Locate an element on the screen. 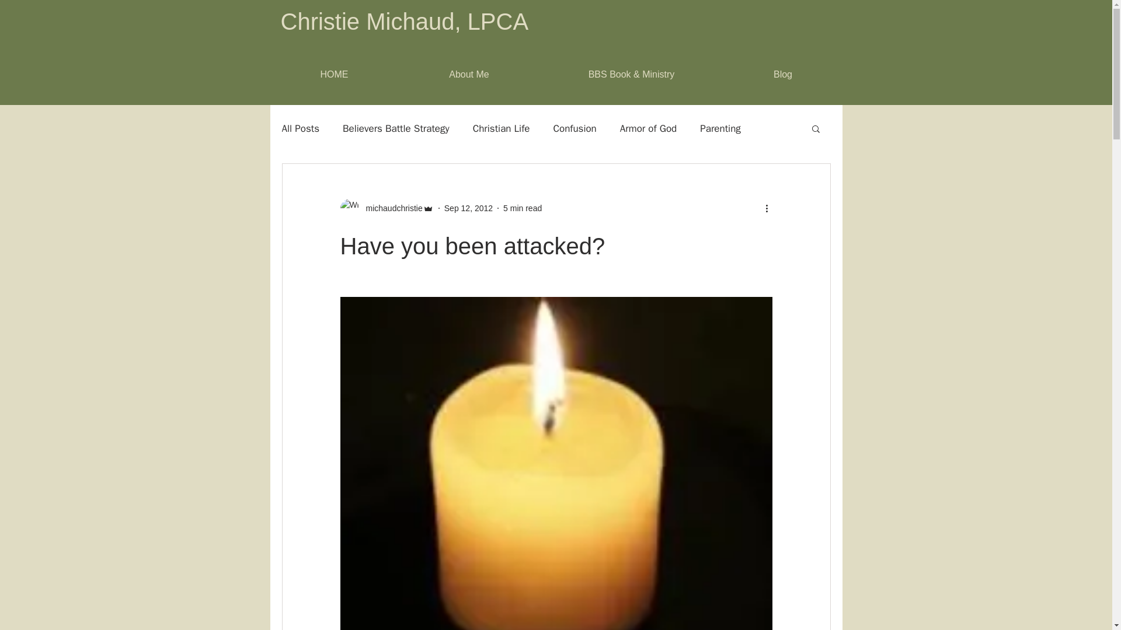  Christian Life is located at coordinates (502, 128).